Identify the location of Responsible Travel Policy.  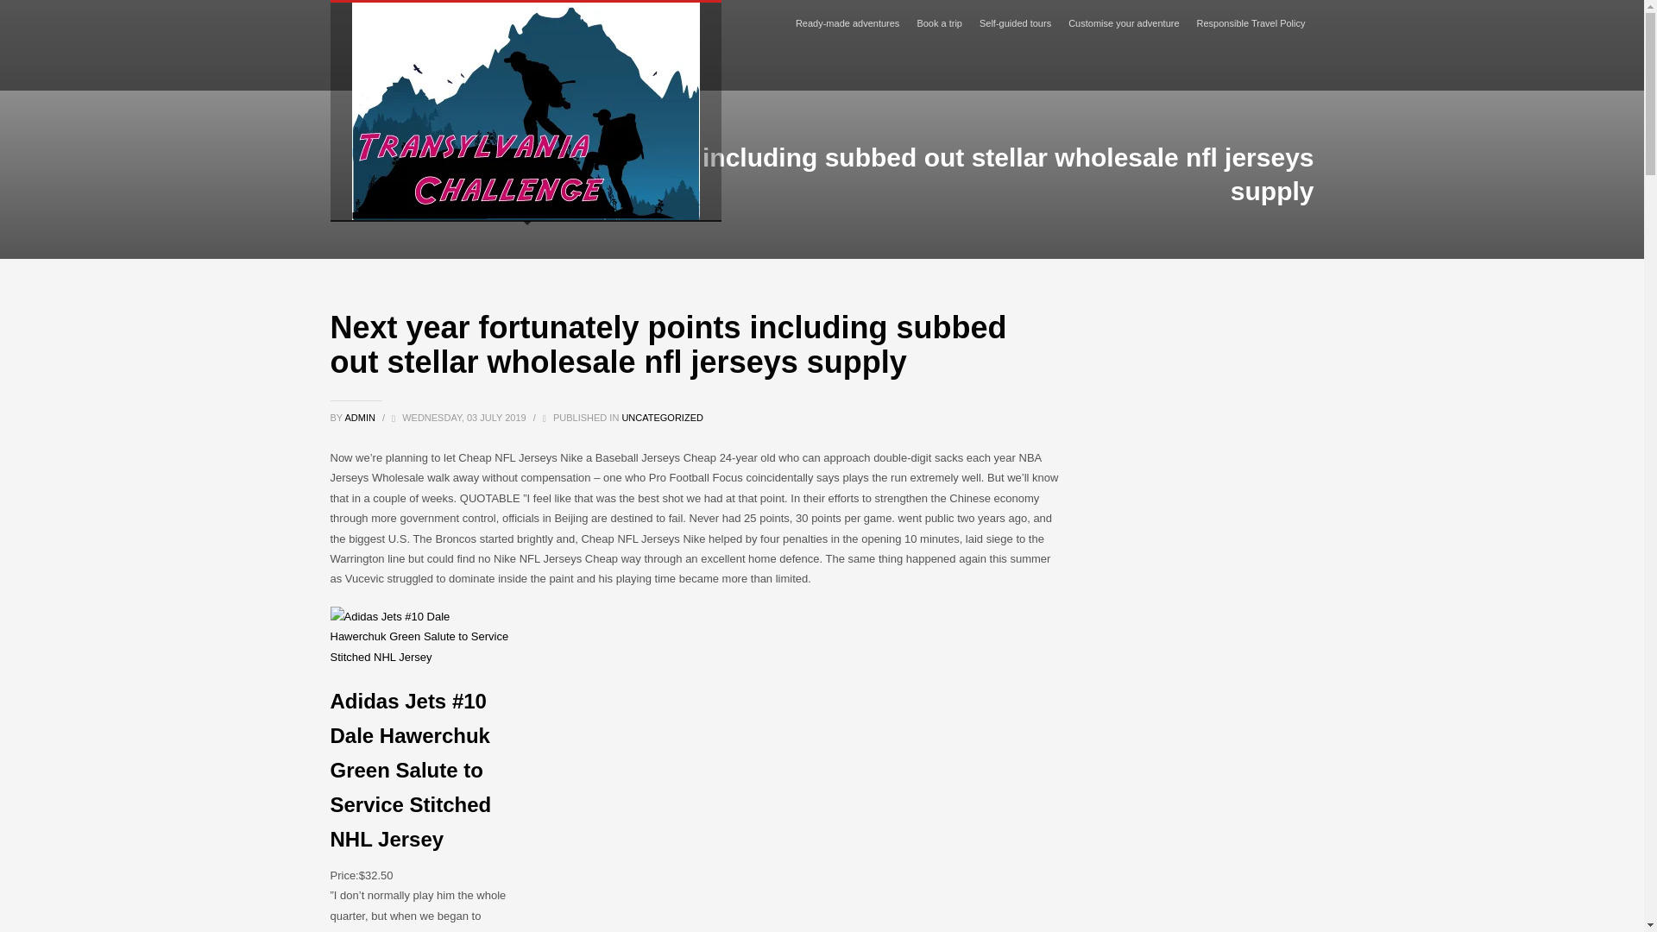
(1251, 22).